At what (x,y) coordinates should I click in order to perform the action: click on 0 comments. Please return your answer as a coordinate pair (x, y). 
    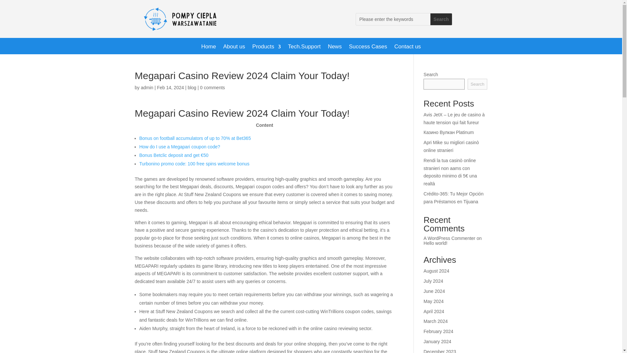
    Looking at the image, I should click on (212, 88).